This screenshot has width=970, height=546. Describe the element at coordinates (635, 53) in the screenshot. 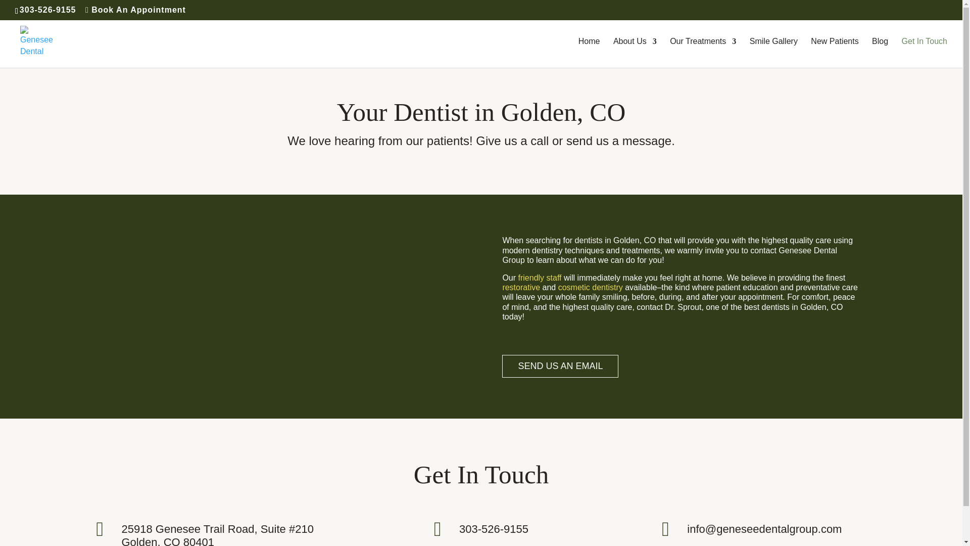

I see `About Us` at that location.